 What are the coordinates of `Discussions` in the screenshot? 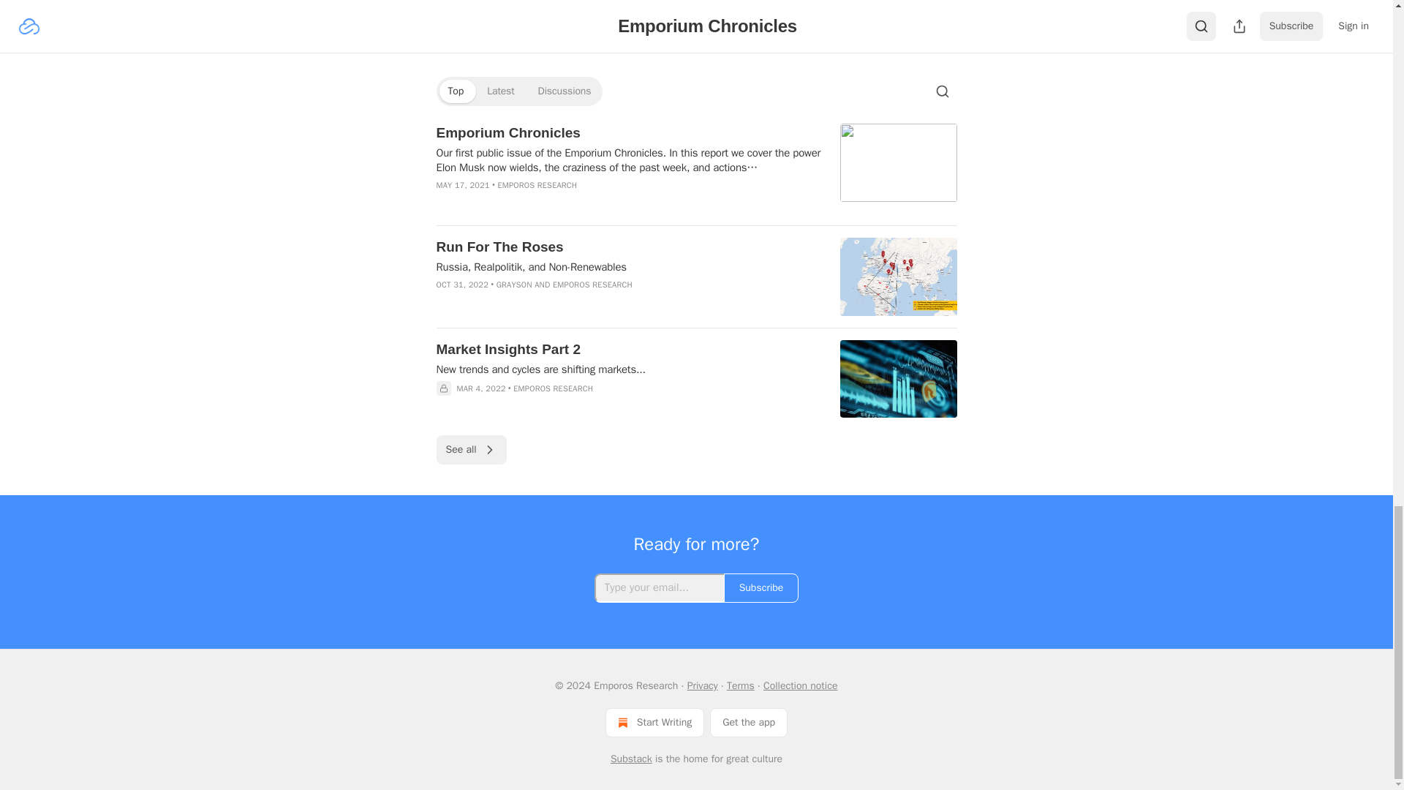 It's located at (565, 91).